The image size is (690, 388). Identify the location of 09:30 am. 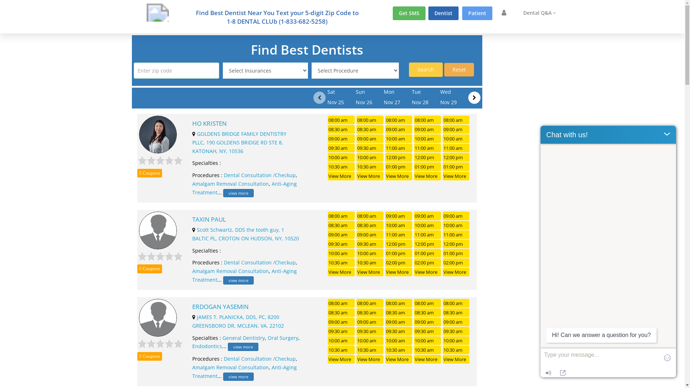
(341, 148).